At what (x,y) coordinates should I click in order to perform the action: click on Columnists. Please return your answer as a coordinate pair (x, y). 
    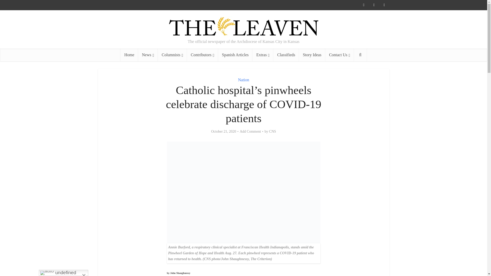
    Looking at the image, I should click on (172, 55).